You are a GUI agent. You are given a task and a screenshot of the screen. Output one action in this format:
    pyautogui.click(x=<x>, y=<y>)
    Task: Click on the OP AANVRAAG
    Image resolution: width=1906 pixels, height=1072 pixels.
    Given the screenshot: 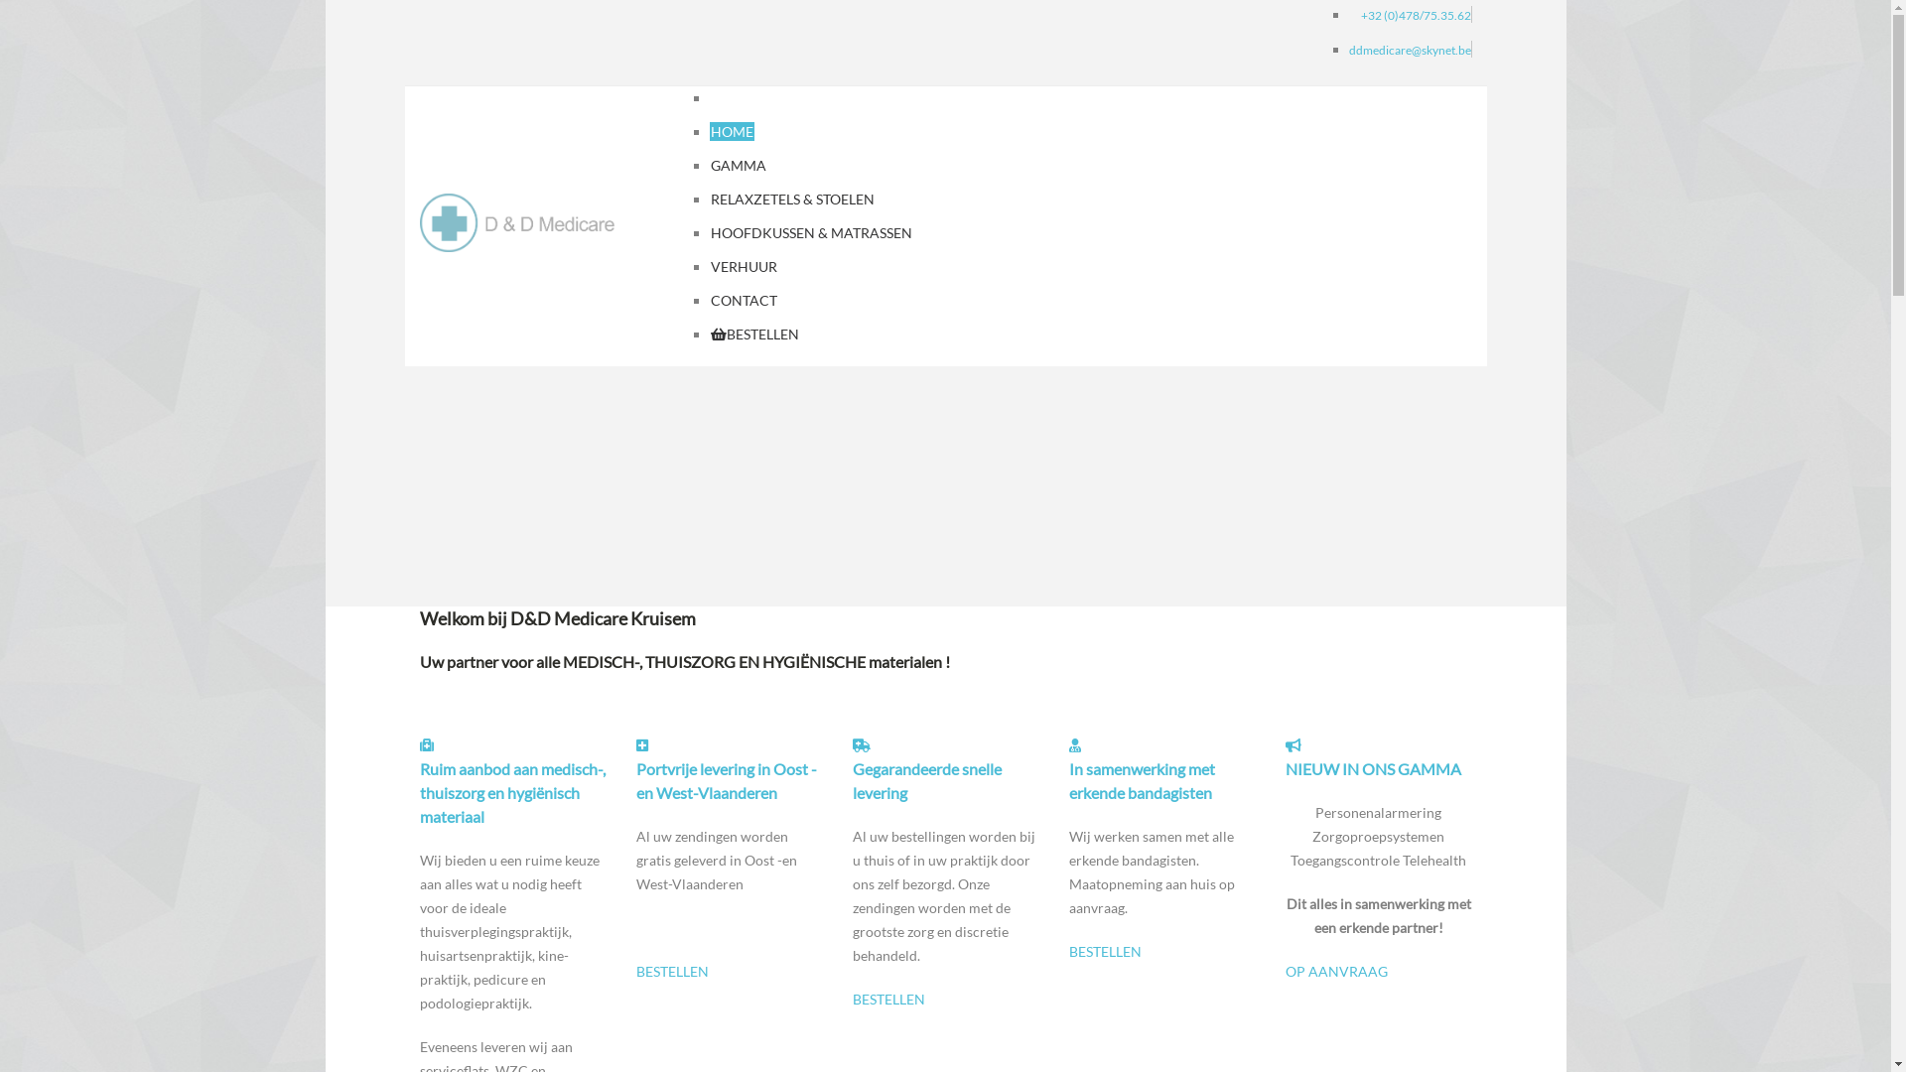 What is the action you would take?
    pyautogui.click(x=1336, y=971)
    